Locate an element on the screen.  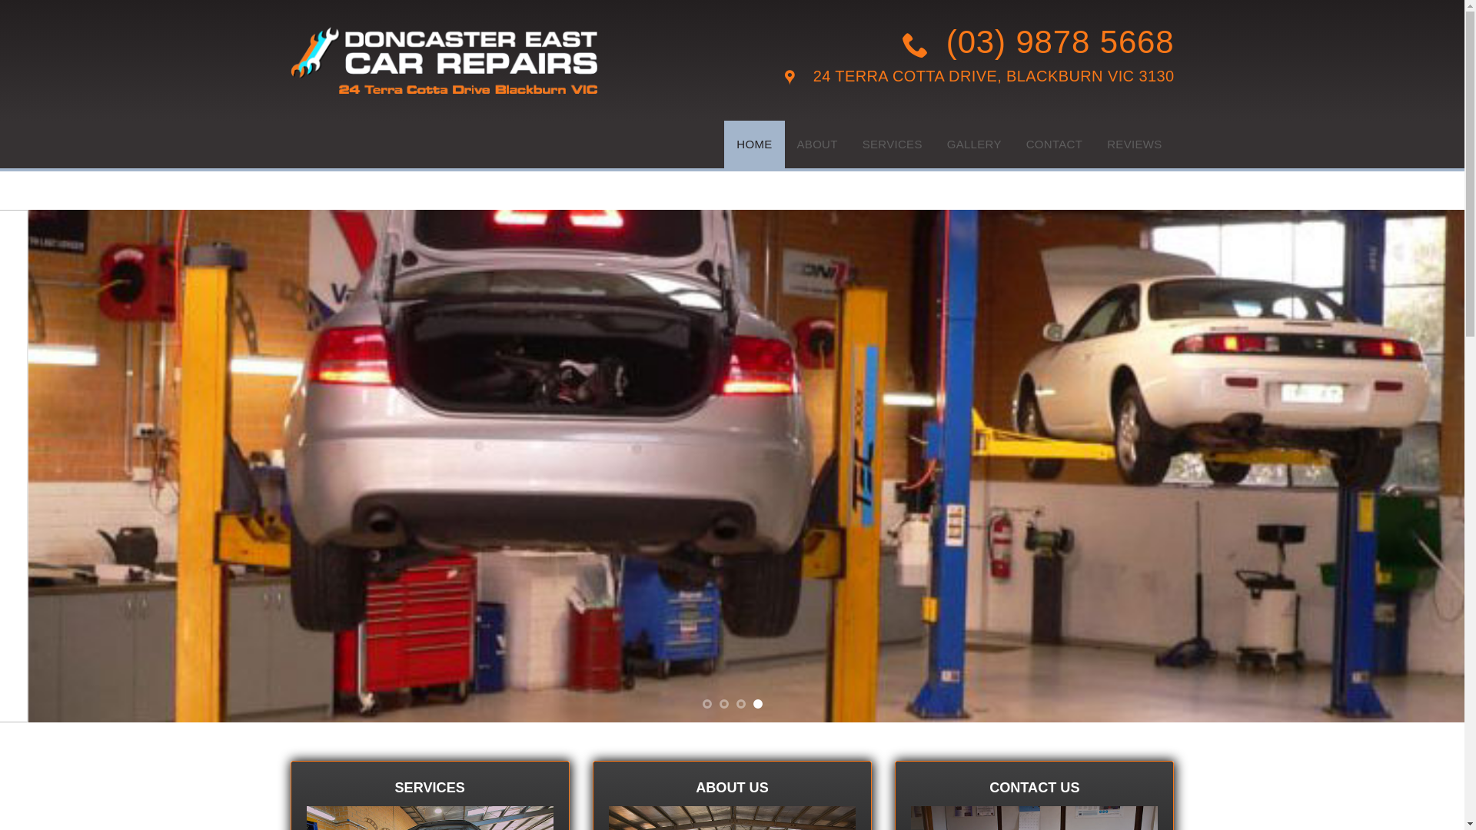
SERVICES is located at coordinates (893, 144).